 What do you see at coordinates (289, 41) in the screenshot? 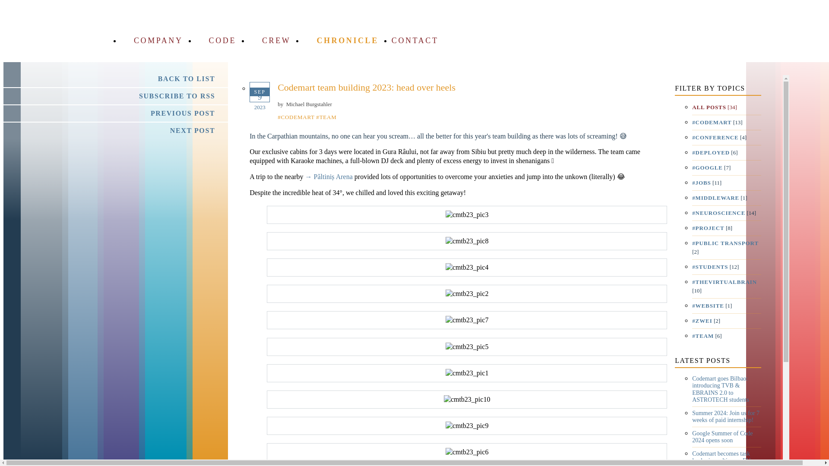
I see `CREW` at bounding box center [289, 41].